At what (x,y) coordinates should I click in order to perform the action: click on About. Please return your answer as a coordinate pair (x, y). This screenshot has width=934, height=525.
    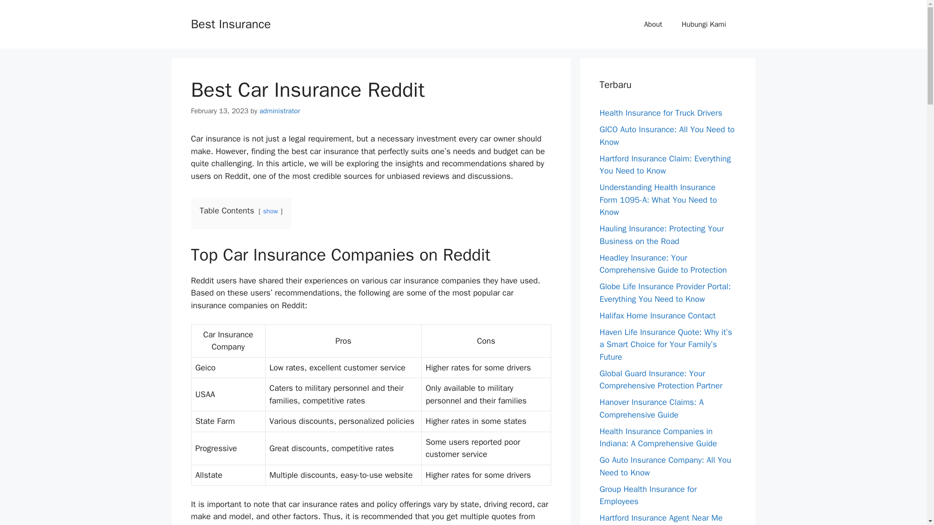
    Looking at the image, I should click on (653, 24).